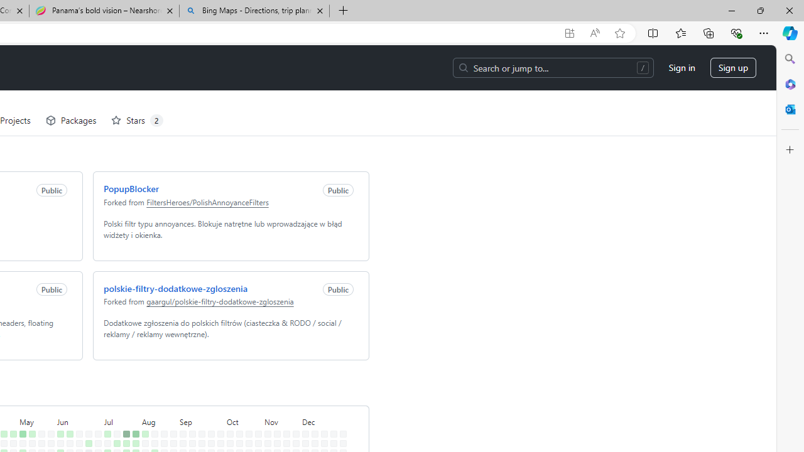 This screenshot has width=804, height=452. Describe the element at coordinates (161, 417) in the screenshot. I see `1 contribution on August 21st.` at that location.